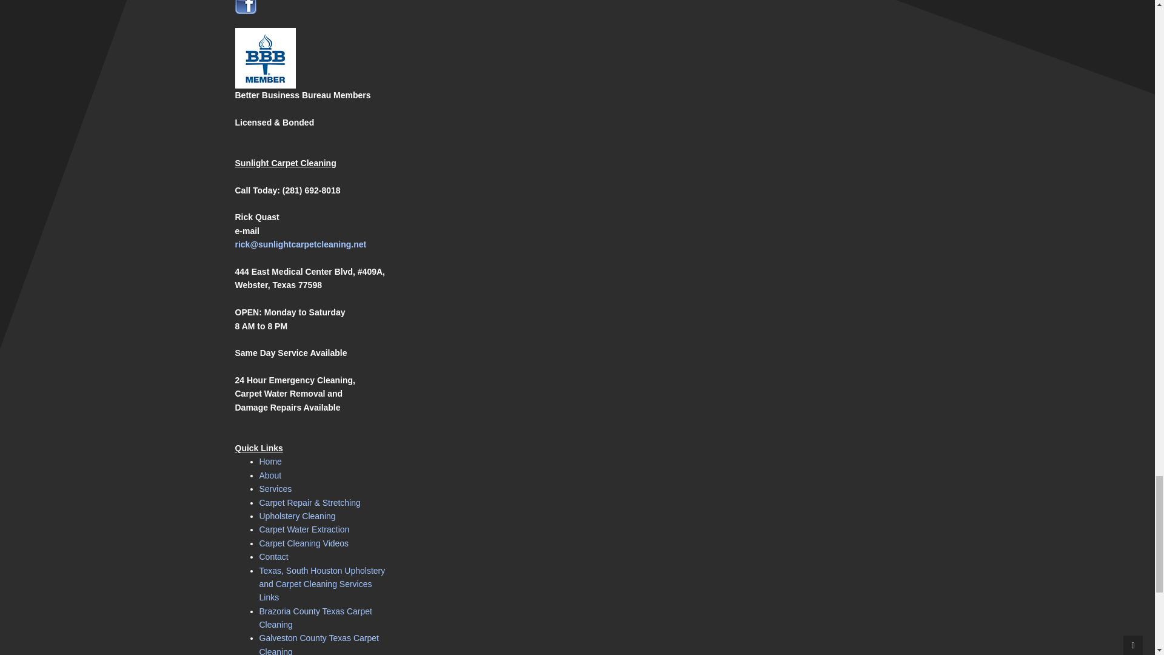  What do you see at coordinates (274, 557) in the screenshot?
I see `Contact` at bounding box center [274, 557].